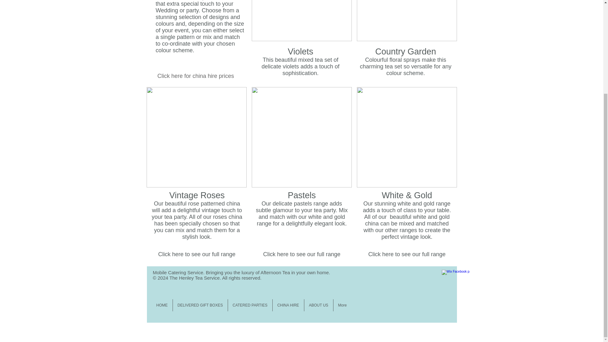 This screenshot has height=342, width=608. What do you see at coordinates (406, 137) in the screenshot?
I see `gold mixed 2.jpg` at bounding box center [406, 137].